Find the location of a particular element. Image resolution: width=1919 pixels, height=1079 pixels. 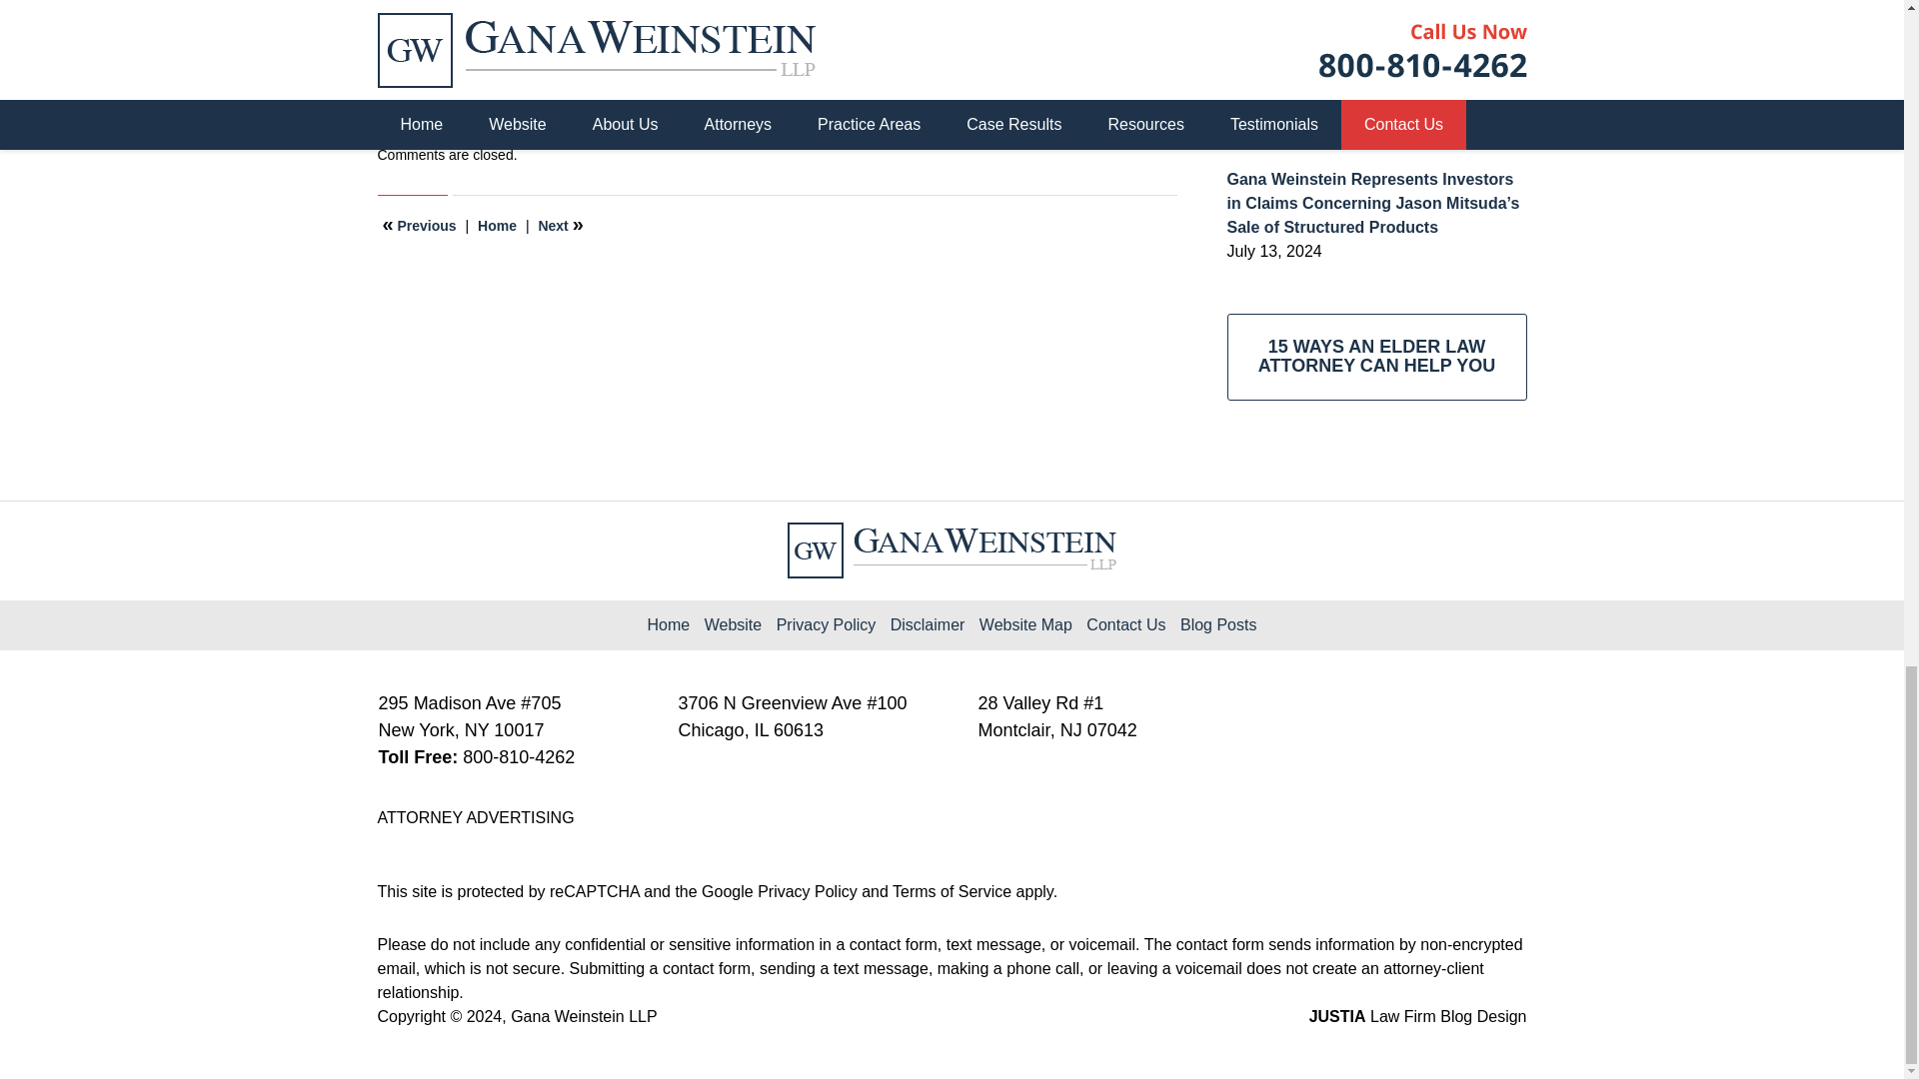

Advisor Daniel  Levine Barred Over Claims of Misconduct is located at coordinates (420, 225).